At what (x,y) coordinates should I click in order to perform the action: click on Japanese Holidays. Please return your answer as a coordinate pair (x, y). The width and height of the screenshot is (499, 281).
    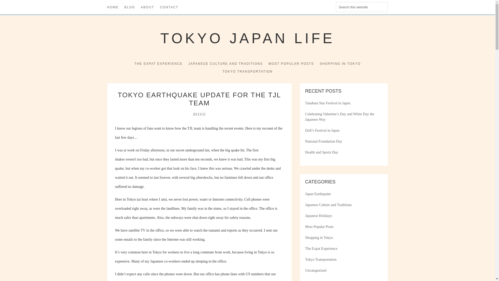
    Looking at the image, I should click on (319, 216).